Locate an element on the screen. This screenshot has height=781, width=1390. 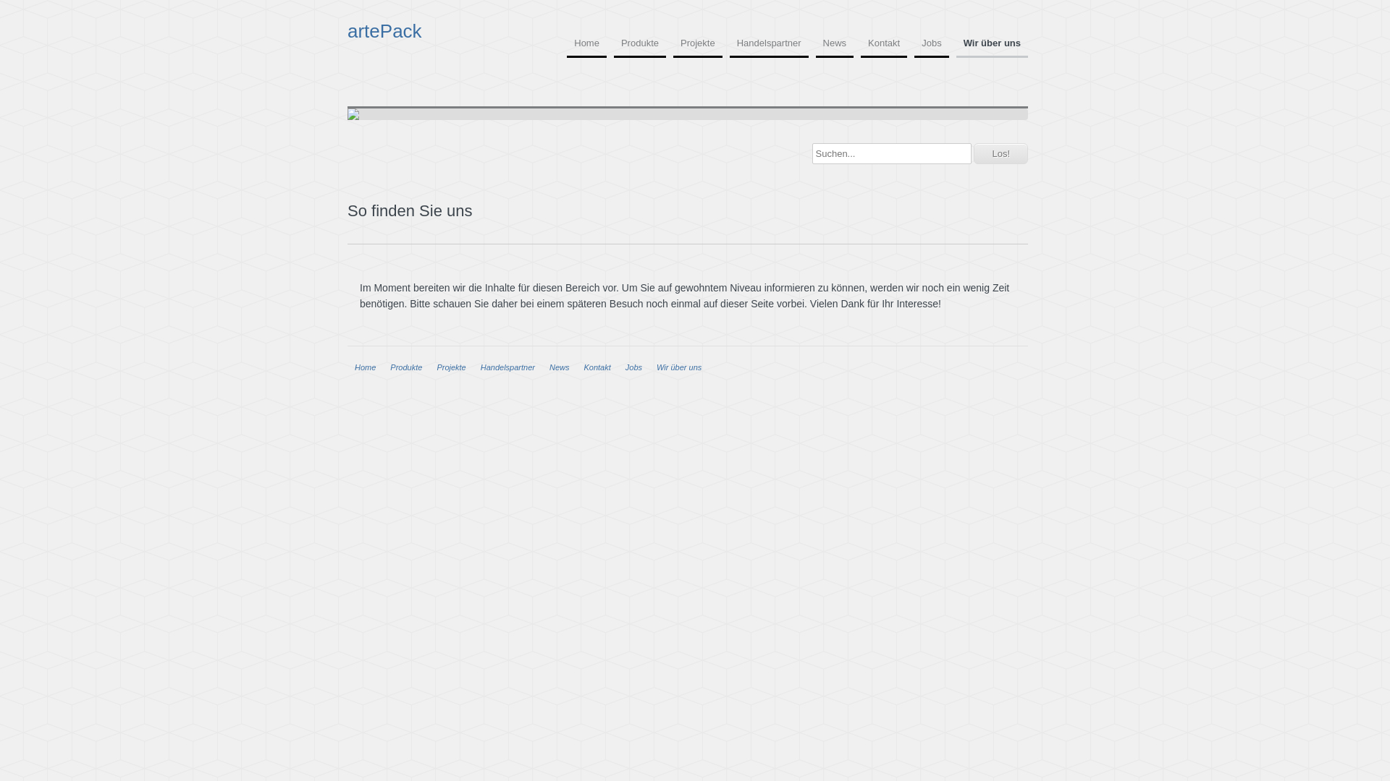
Los! is located at coordinates (1001, 153).